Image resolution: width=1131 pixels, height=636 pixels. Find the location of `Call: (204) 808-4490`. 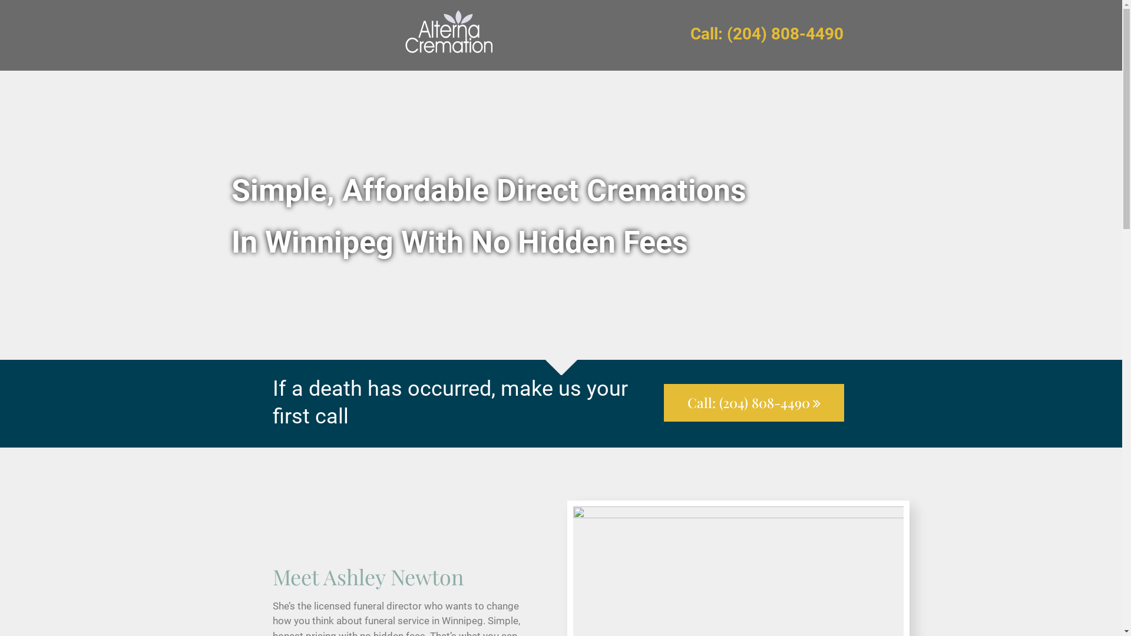

Call: (204) 808-4490 is located at coordinates (767, 36).